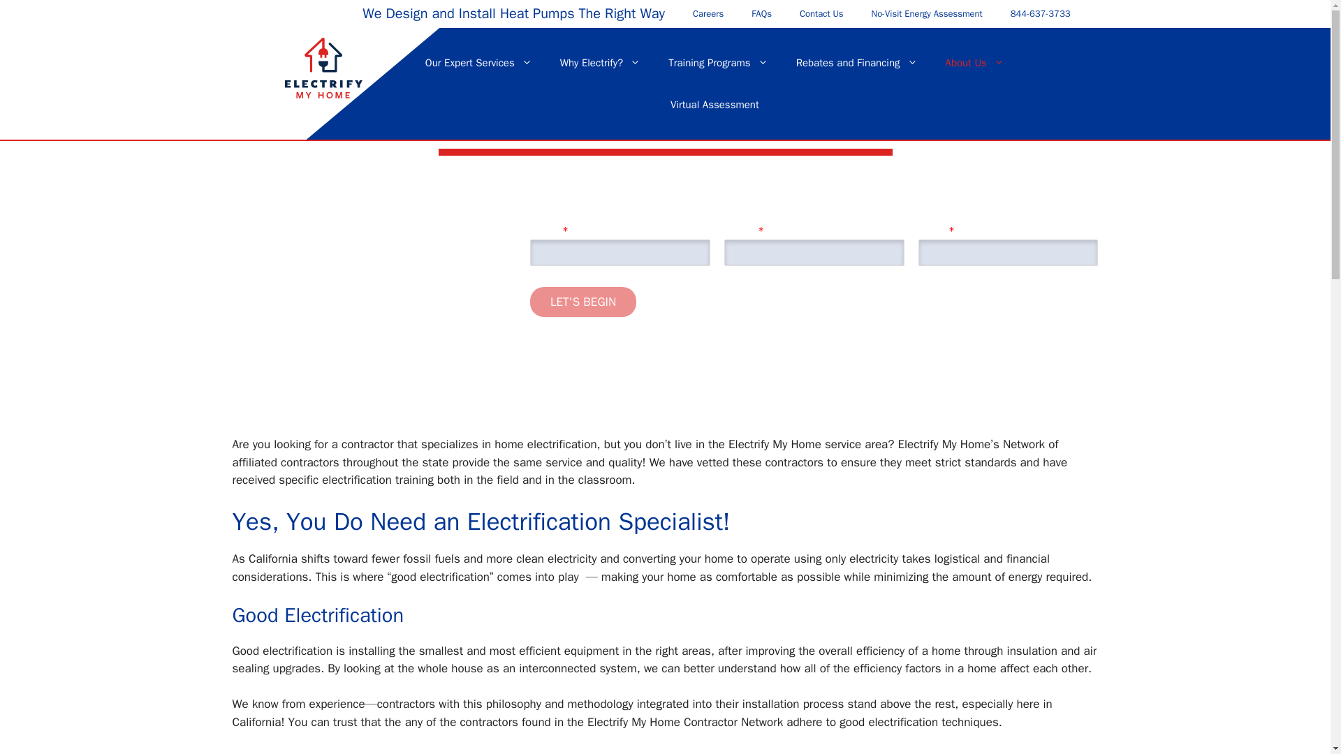  I want to click on Virtual Assessment, so click(715, 105).